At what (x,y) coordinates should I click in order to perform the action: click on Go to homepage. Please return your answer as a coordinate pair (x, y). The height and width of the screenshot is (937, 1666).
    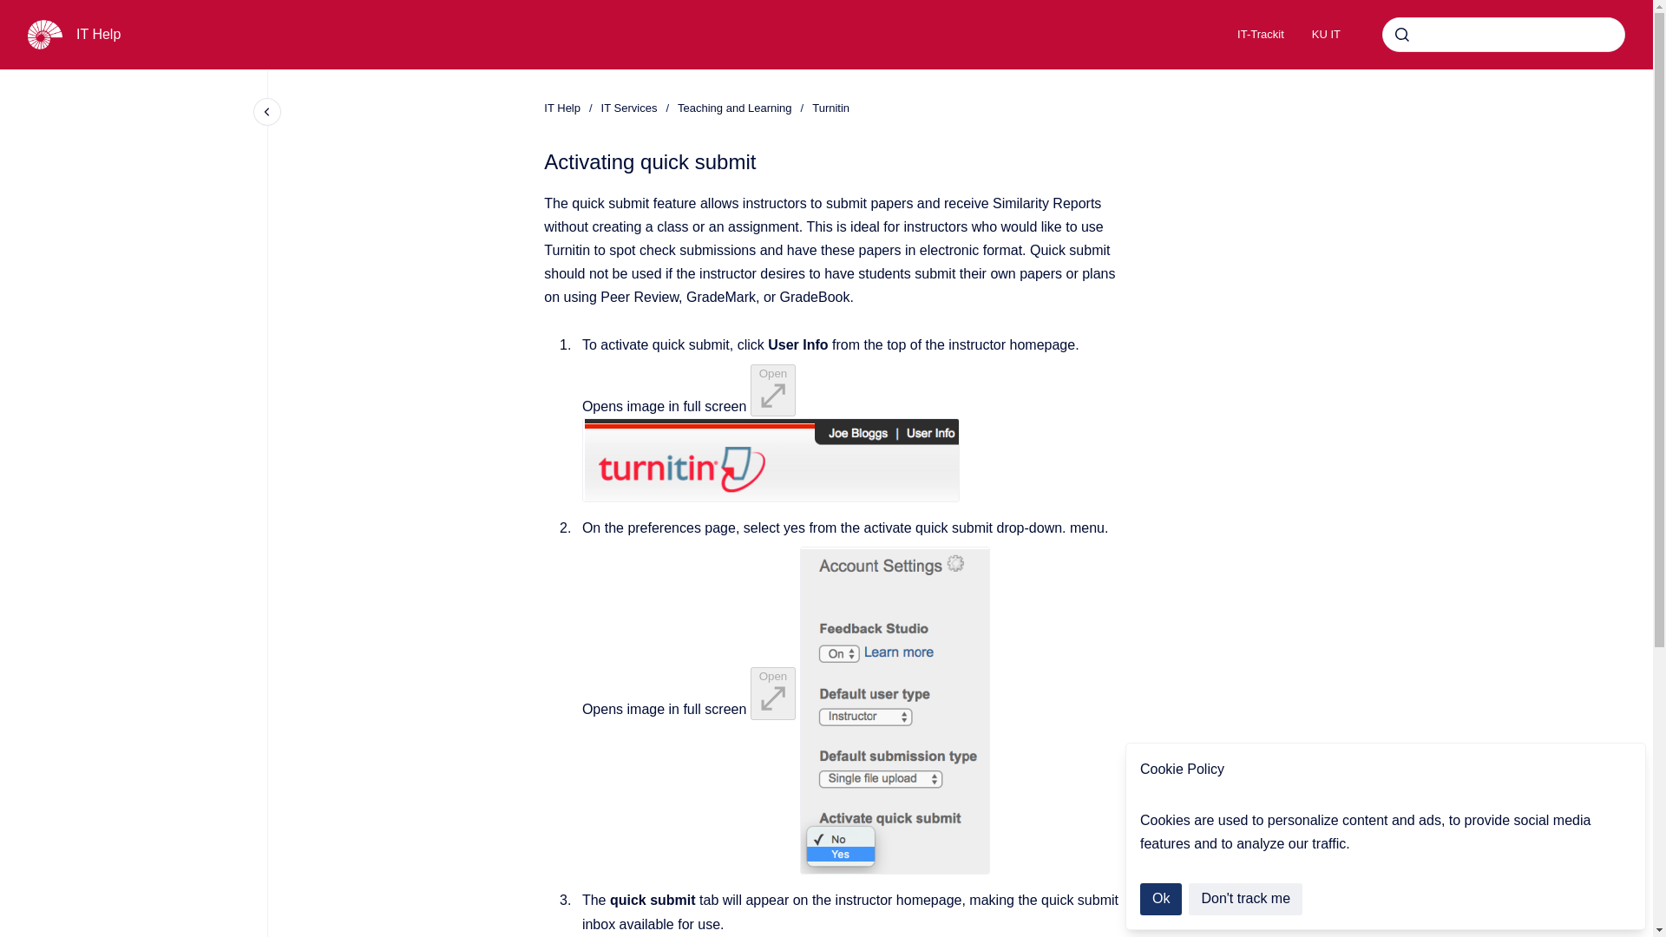
    Looking at the image, I should click on (45, 35).